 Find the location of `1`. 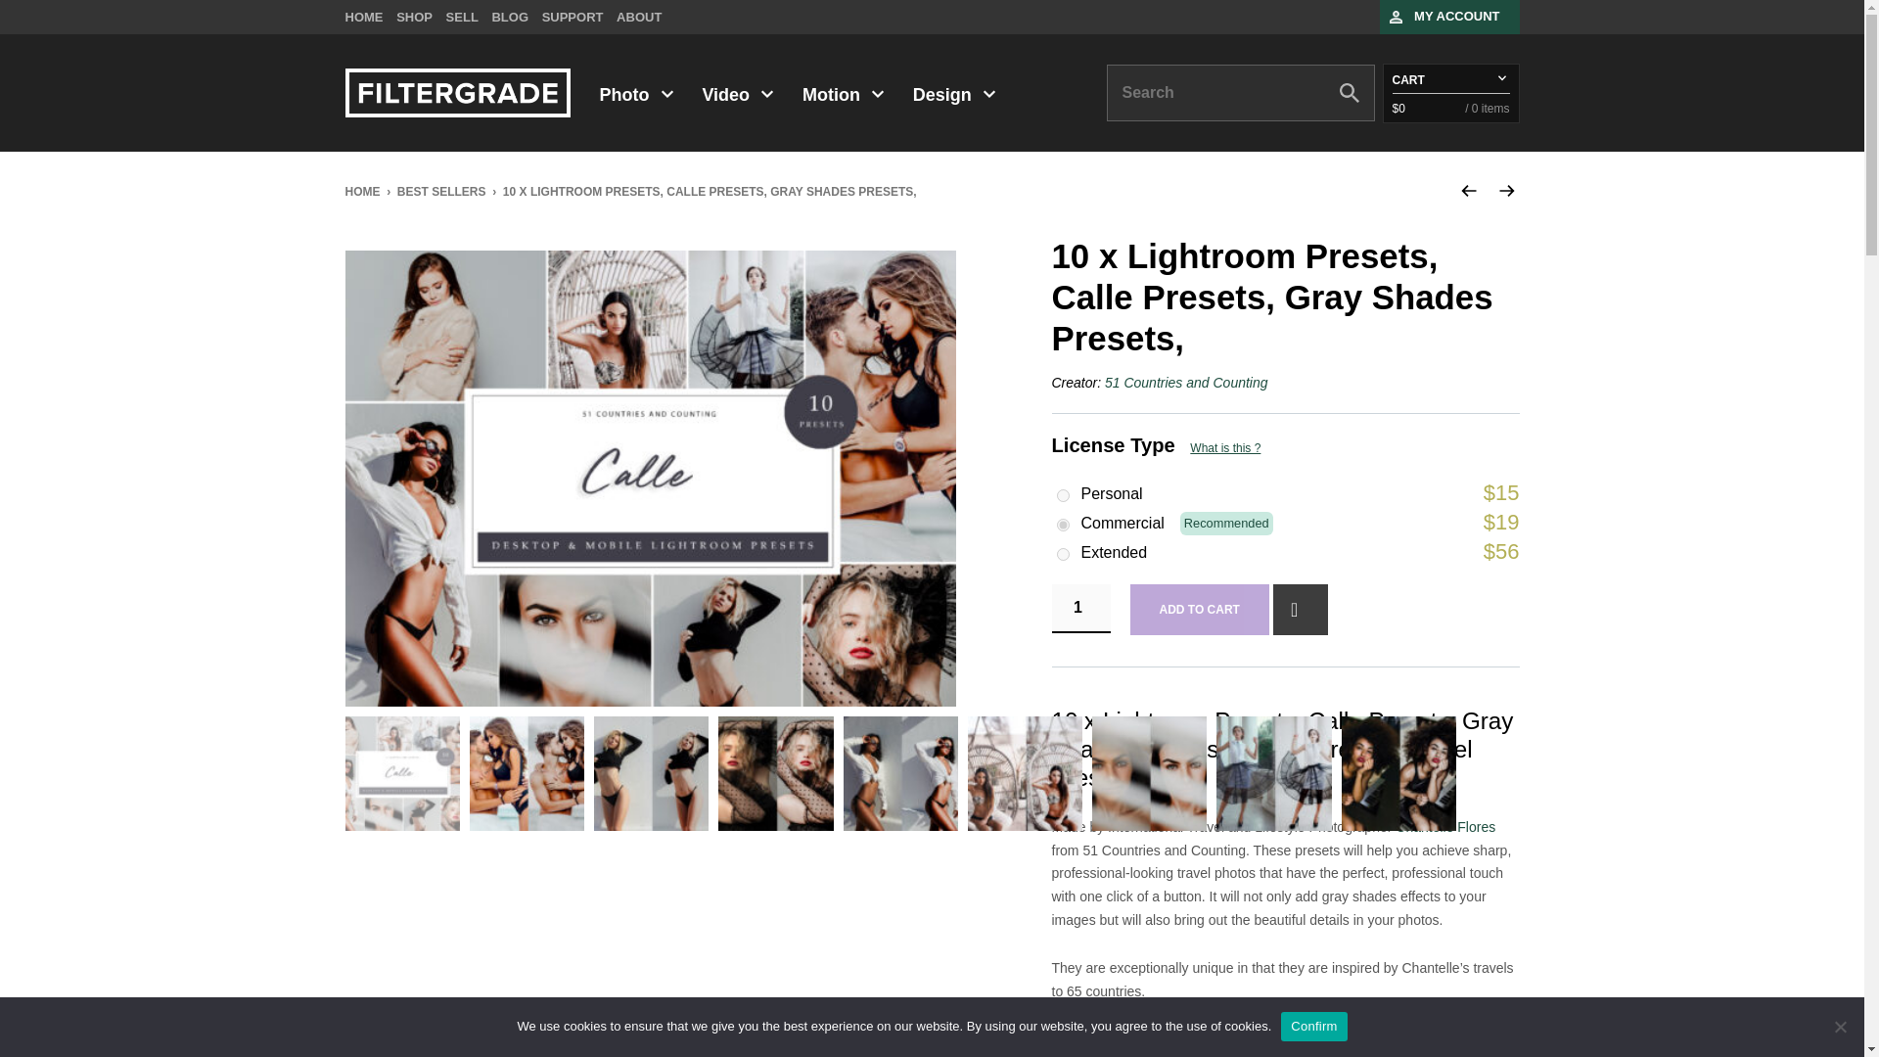

1 is located at coordinates (1080, 609).